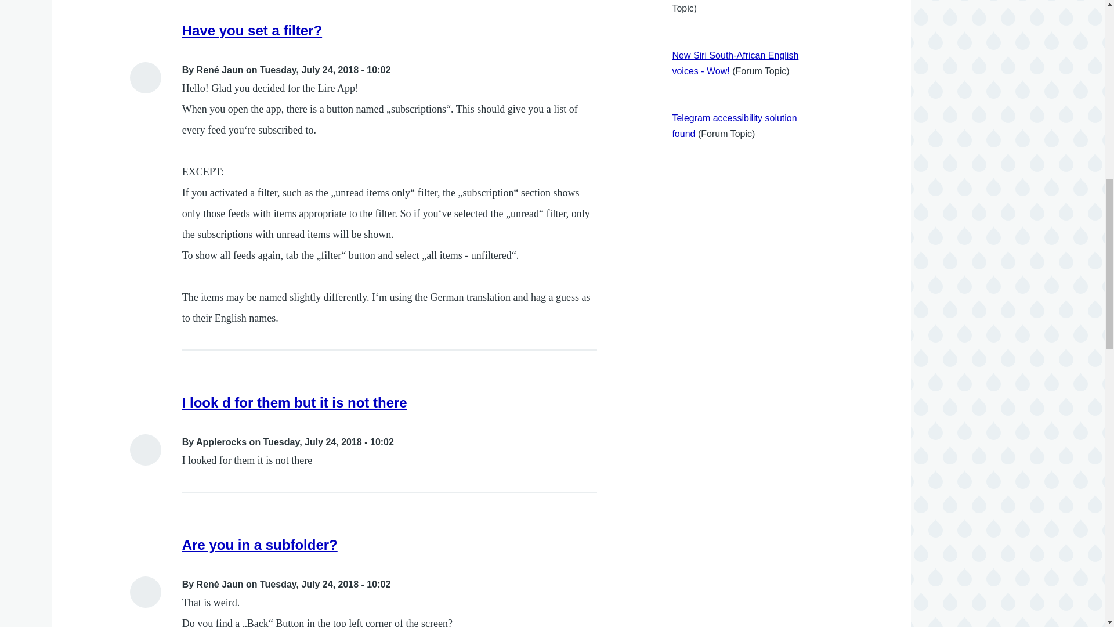  I want to click on Are you in a subfolder?, so click(260, 545).